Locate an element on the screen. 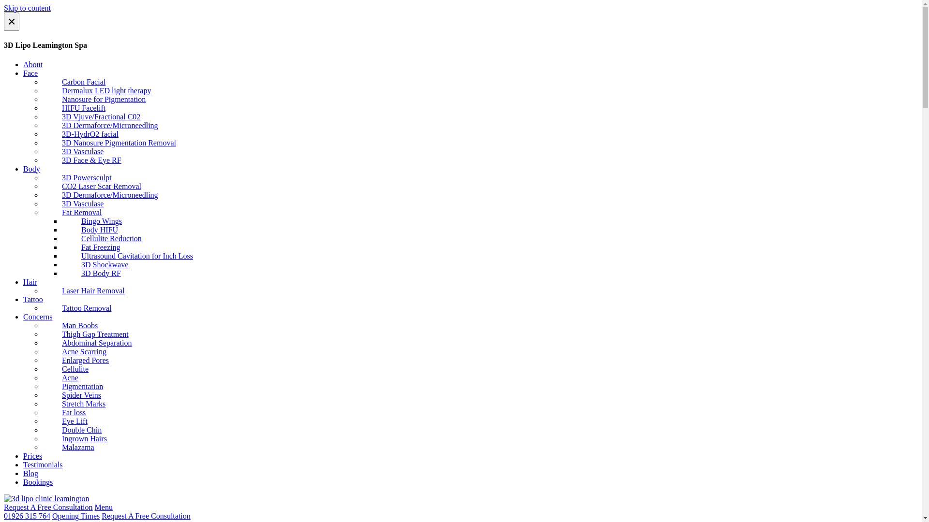  Spider Veins is located at coordinates (72, 395).